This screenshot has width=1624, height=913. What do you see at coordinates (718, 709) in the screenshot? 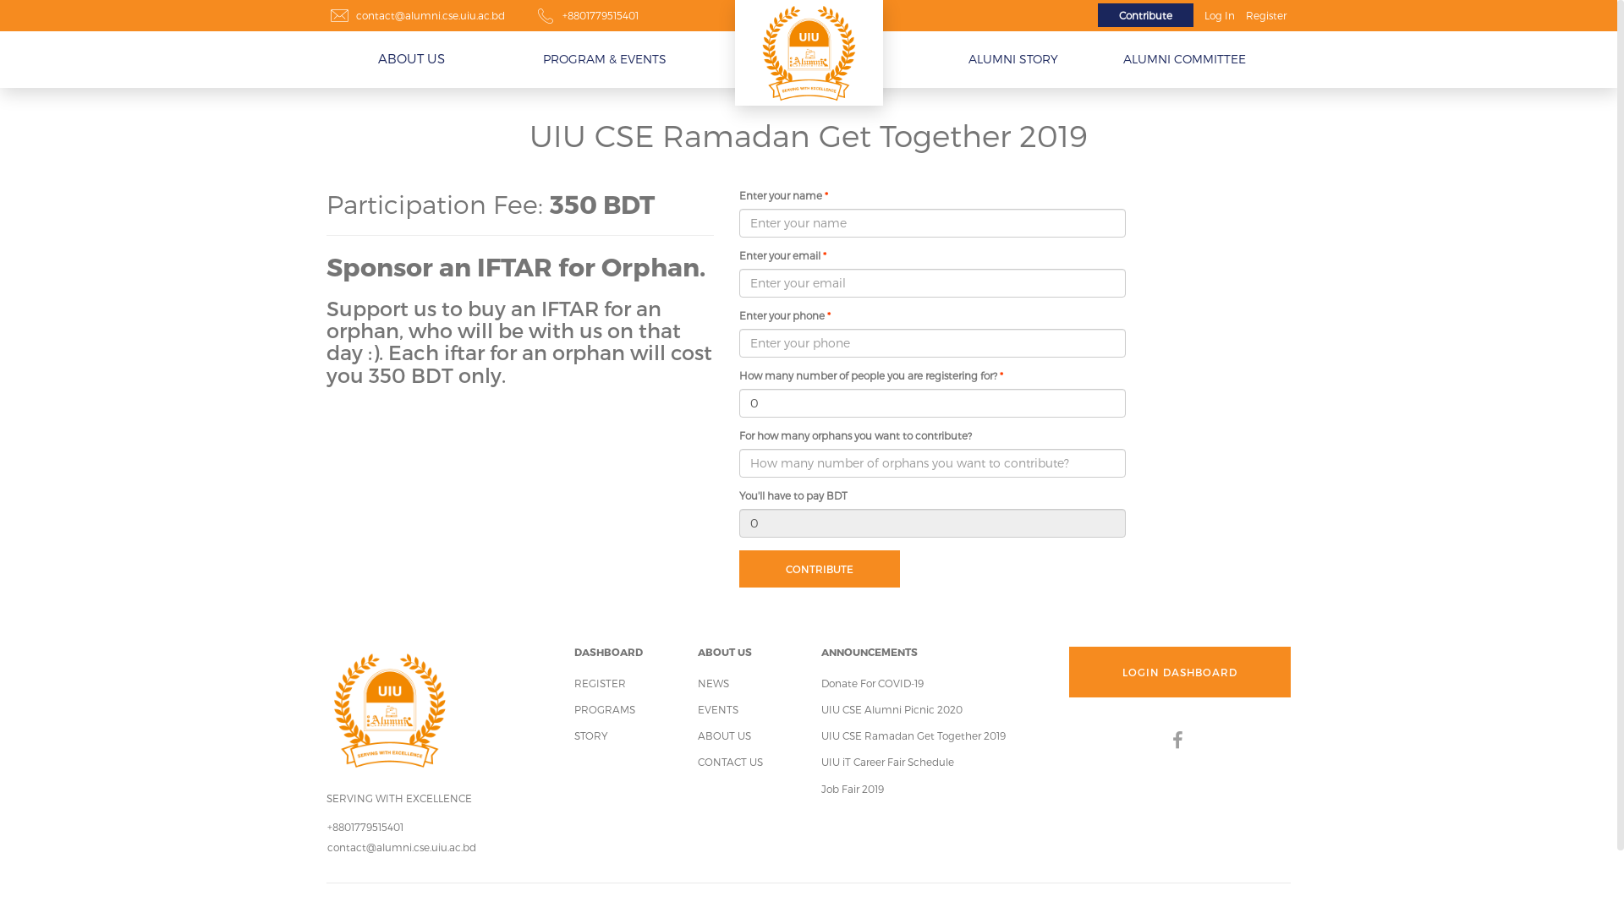
I see `EVENTS` at bounding box center [718, 709].